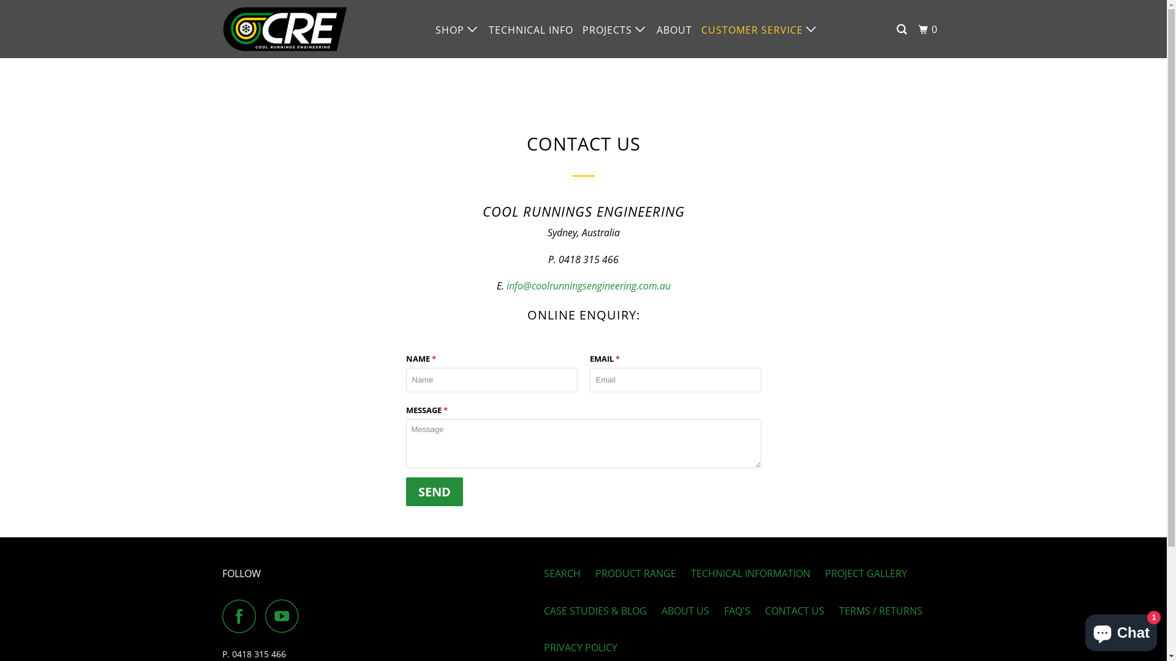 This screenshot has height=661, width=1176. What do you see at coordinates (588, 286) in the screenshot?
I see `info@coolrunningsengineering.com.au` at bounding box center [588, 286].